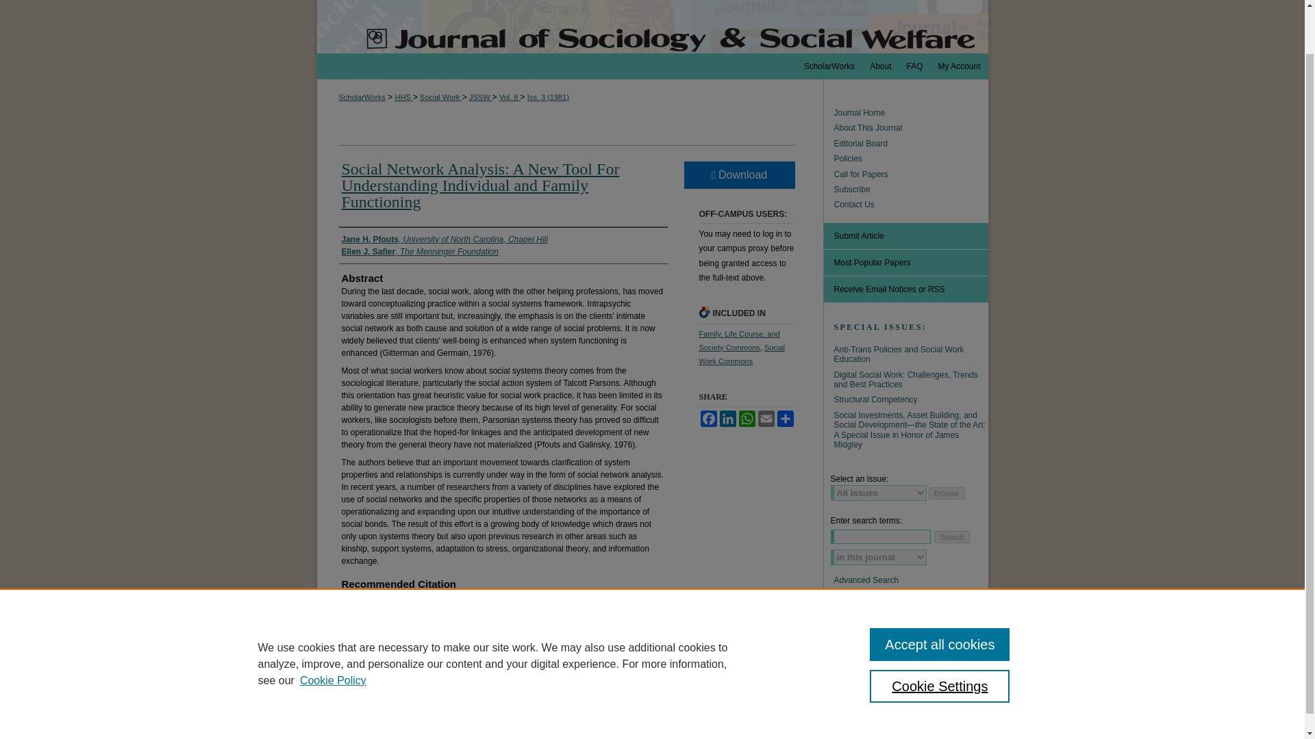  What do you see at coordinates (444, 239) in the screenshot?
I see `Jane H. Pfouts, University of North Carolina, Chapel Hill` at bounding box center [444, 239].